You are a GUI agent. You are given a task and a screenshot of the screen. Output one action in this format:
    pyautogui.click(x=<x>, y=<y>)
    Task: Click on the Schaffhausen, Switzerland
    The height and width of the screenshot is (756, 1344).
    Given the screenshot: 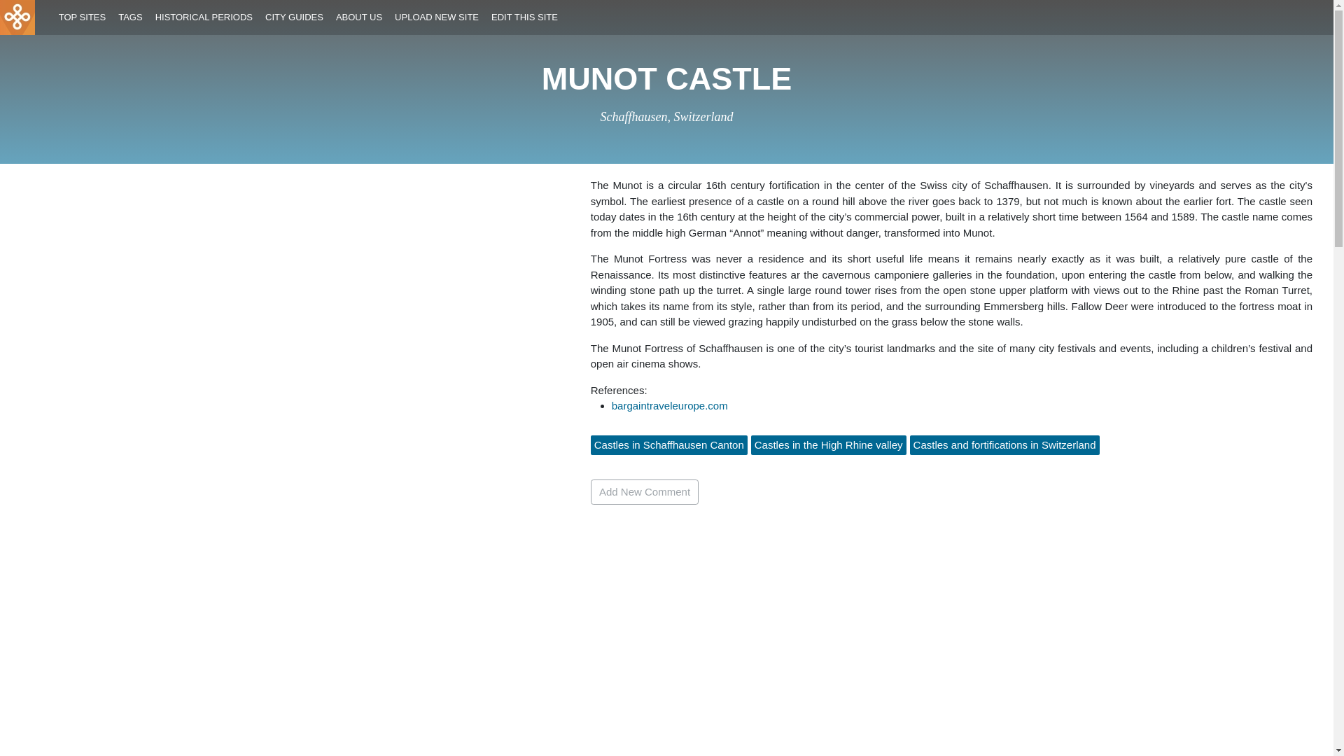 What is the action you would take?
    pyautogui.click(x=667, y=116)
    